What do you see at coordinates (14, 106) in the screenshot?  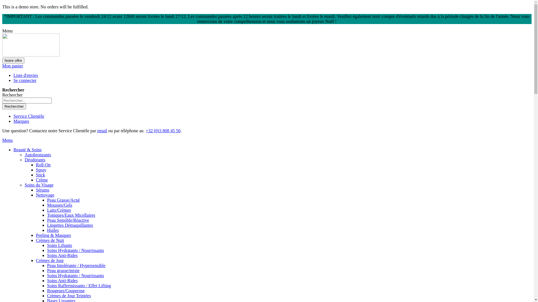 I see `Rechercher` at bounding box center [14, 106].